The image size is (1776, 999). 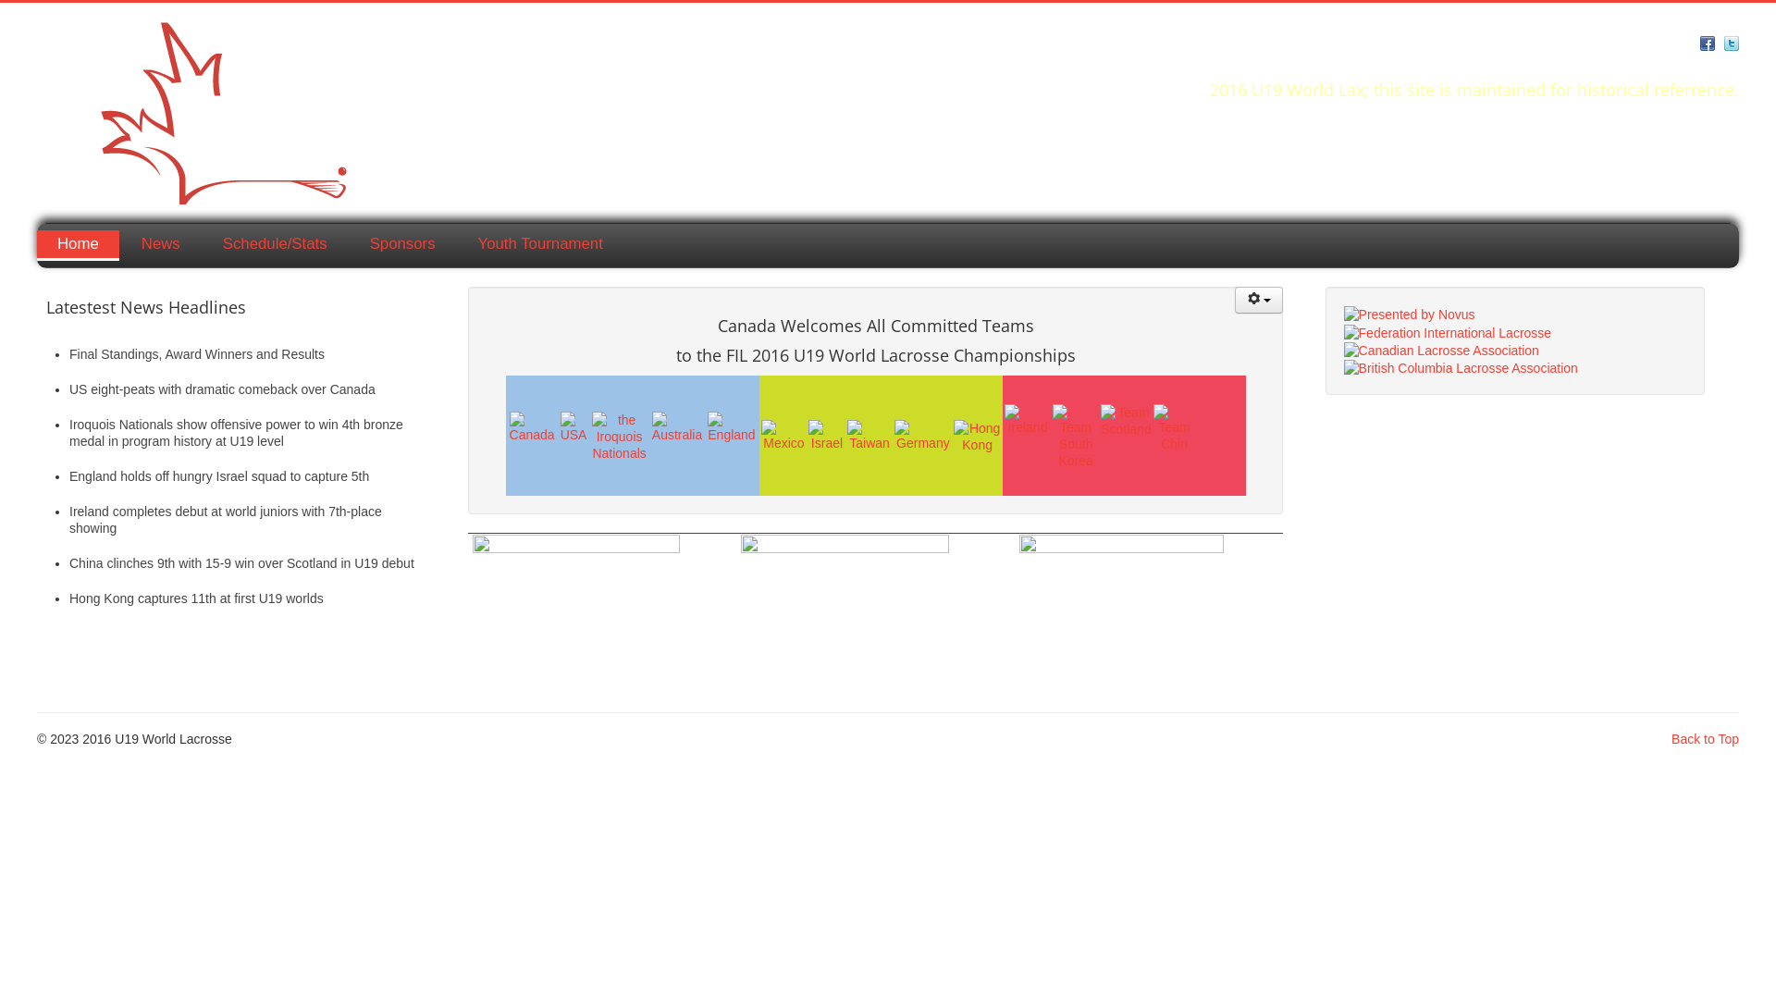 I want to click on Team Hong Kong, so click(x=977, y=437).